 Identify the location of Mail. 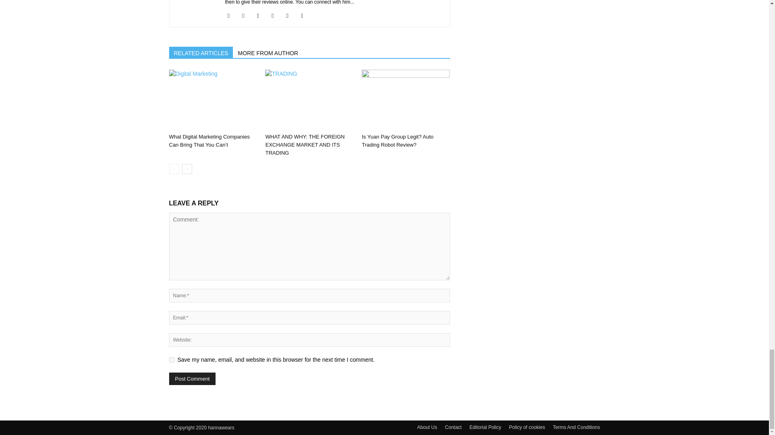
(276, 15).